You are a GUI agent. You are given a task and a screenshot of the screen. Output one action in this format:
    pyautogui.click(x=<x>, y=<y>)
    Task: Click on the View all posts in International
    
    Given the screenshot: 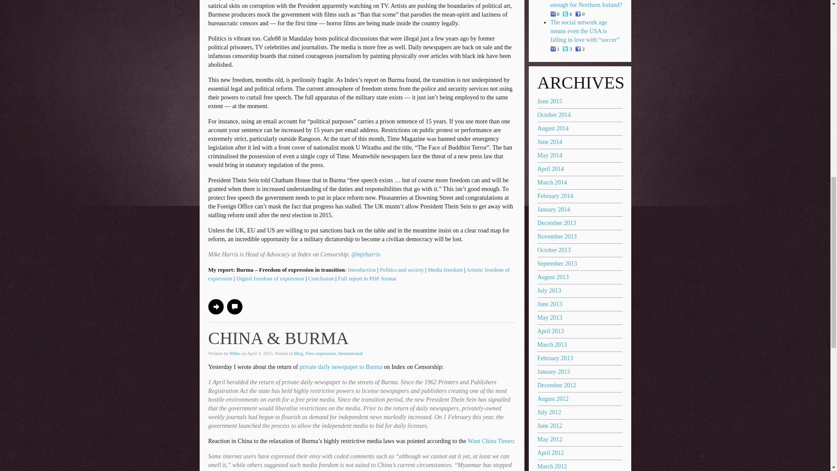 What is the action you would take?
    pyautogui.click(x=350, y=353)
    